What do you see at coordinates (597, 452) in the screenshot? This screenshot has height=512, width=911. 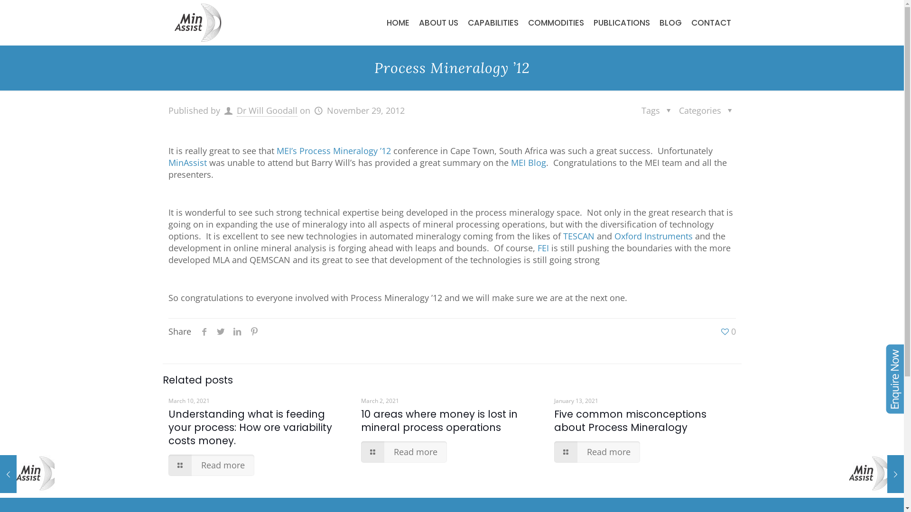 I see `Read more` at bounding box center [597, 452].